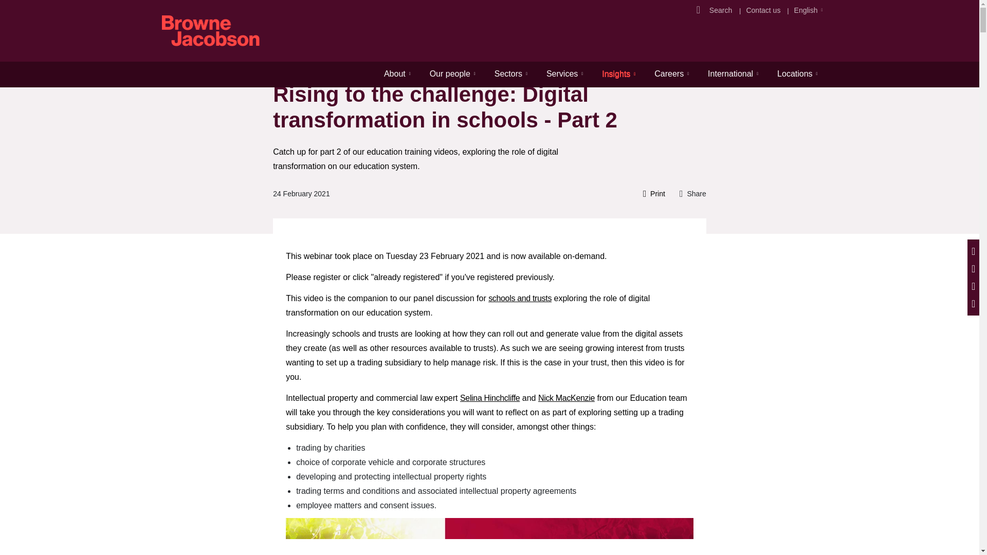 The width and height of the screenshot is (987, 555). Describe the element at coordinates (722, 10) in the screenshot. I see `Search` at that location.